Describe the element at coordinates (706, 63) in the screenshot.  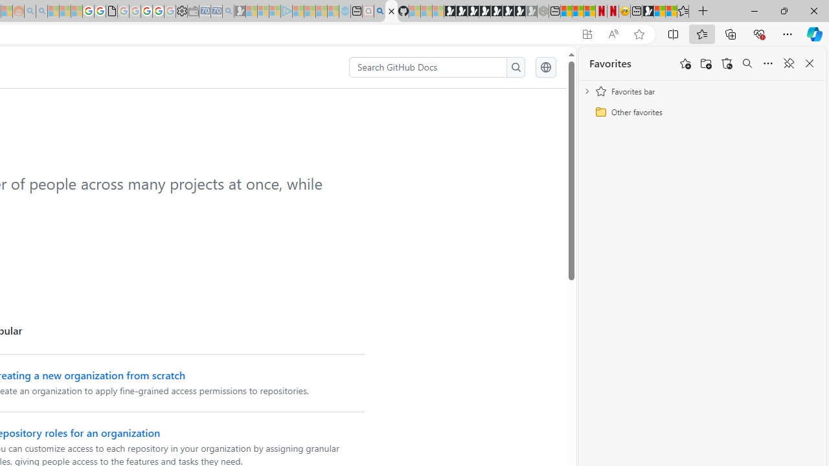
I see `Add folder` at that location.